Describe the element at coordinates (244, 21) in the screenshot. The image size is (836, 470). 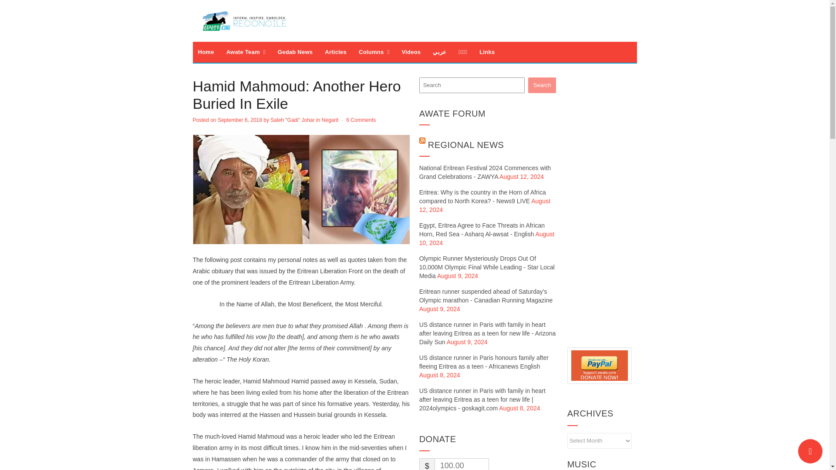
I see `Awate.com` at that location.